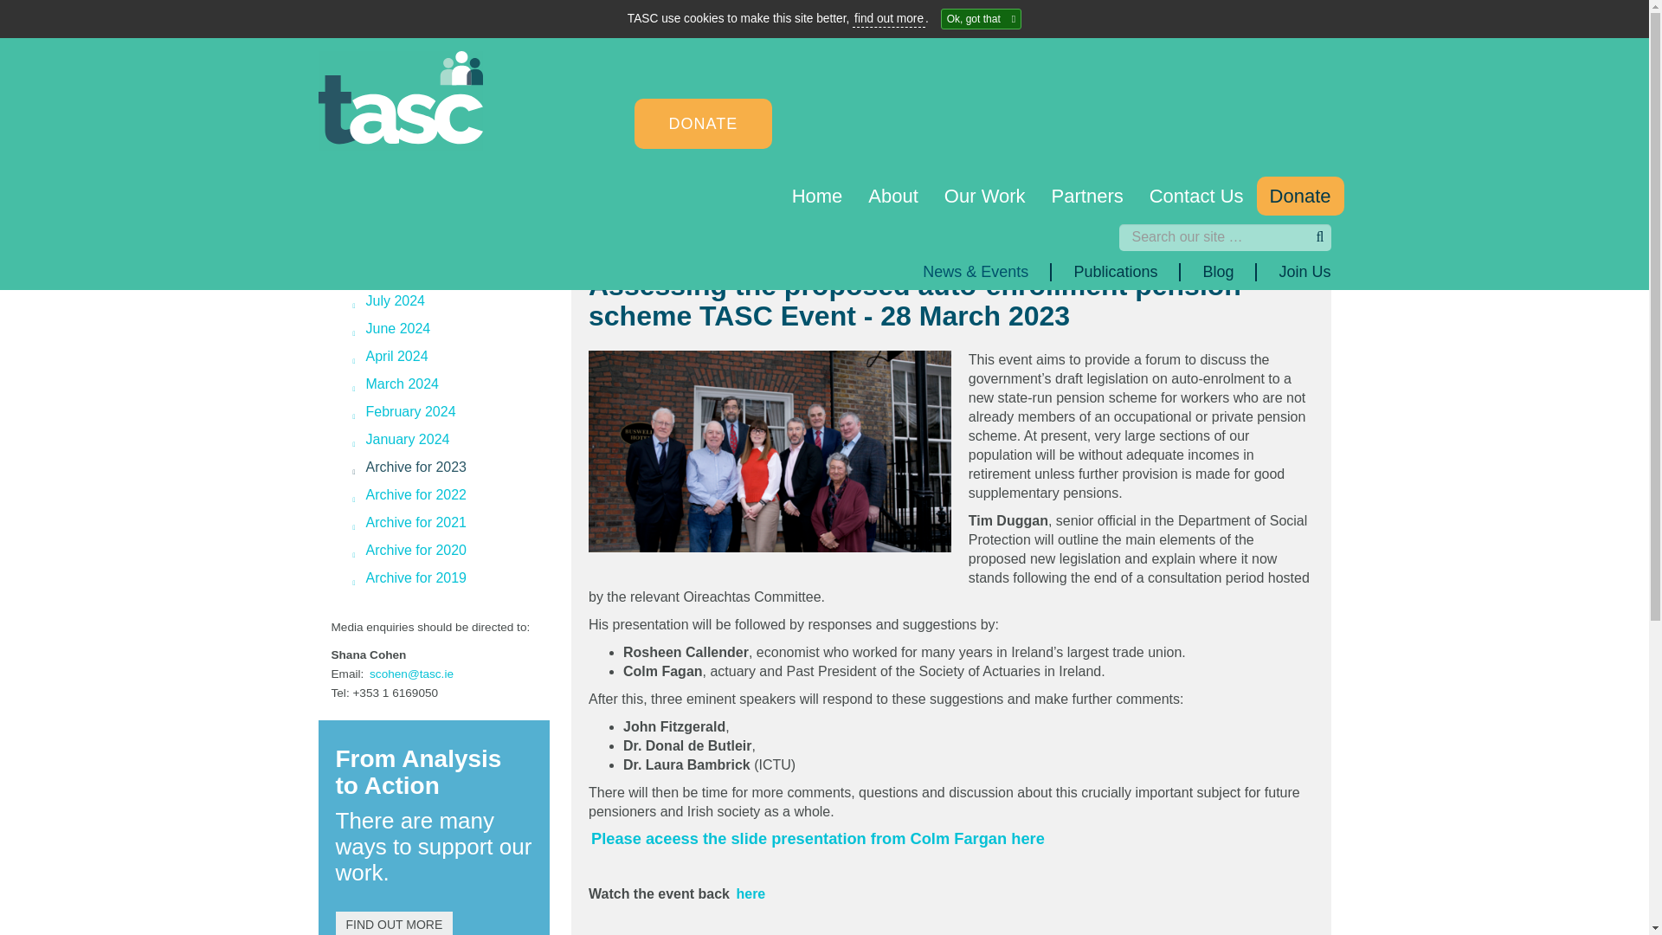 The width and height of the screenshot is (1662, 935). What do you see at coordinates (532, 224) in the screenshot?
I see `Publications` at bounding box center [532, 224].